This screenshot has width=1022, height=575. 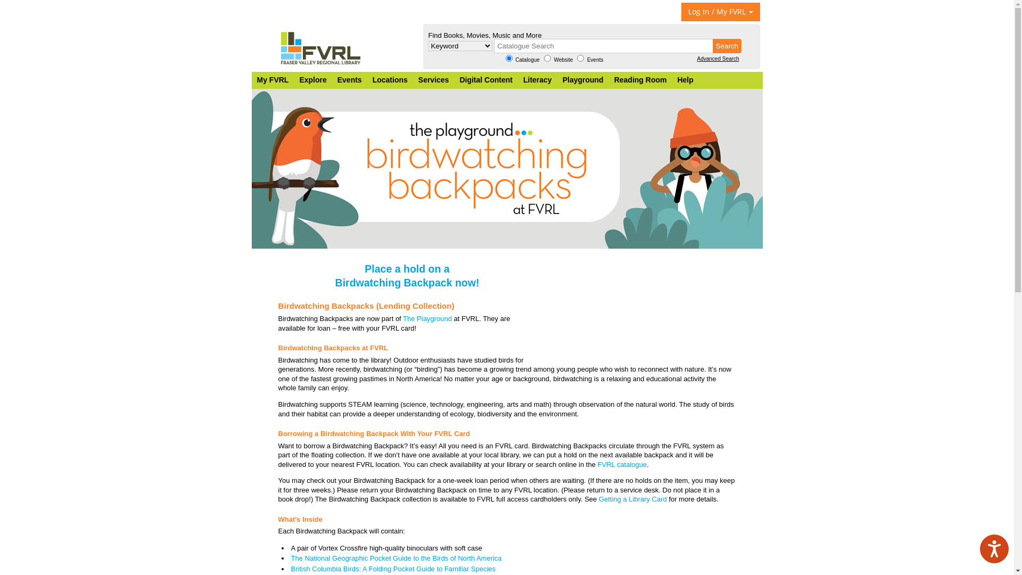 What do you see at coordinates (390, 80) in the screenshot?
I see `Locations` at bounding box center [390, 80].